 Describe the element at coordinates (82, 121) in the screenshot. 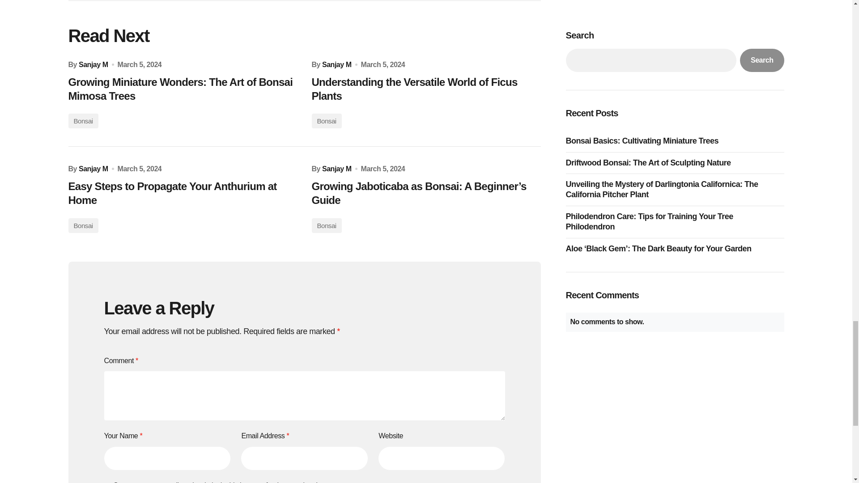

I see `Bonsai` at that location.